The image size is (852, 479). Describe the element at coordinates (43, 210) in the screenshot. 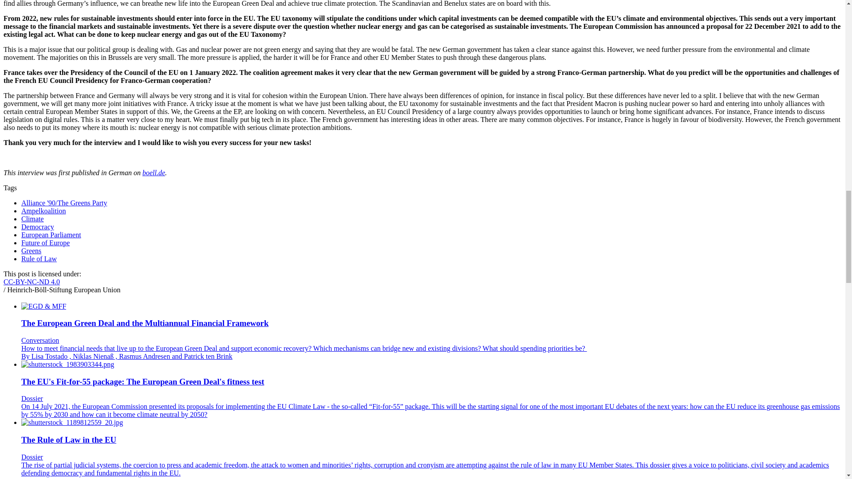

I see `Ampelkoalition` at that location.